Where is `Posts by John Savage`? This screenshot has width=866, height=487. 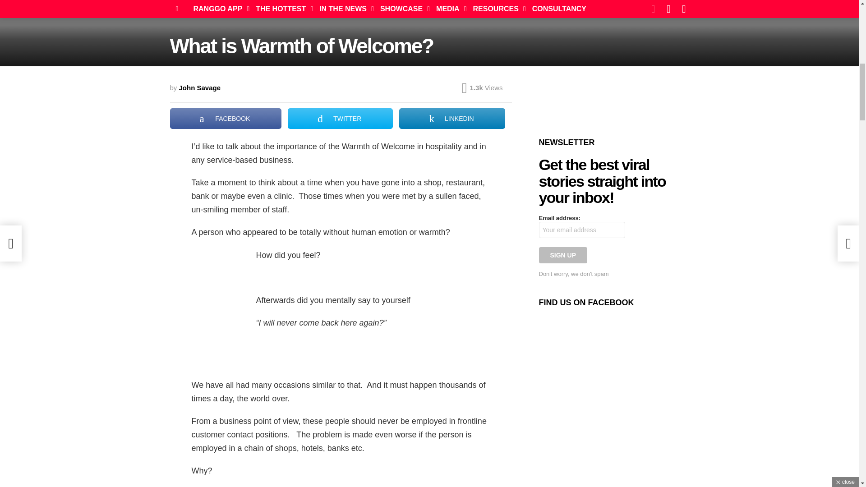
Posts by John Savage is located at coordinates (200, 87).